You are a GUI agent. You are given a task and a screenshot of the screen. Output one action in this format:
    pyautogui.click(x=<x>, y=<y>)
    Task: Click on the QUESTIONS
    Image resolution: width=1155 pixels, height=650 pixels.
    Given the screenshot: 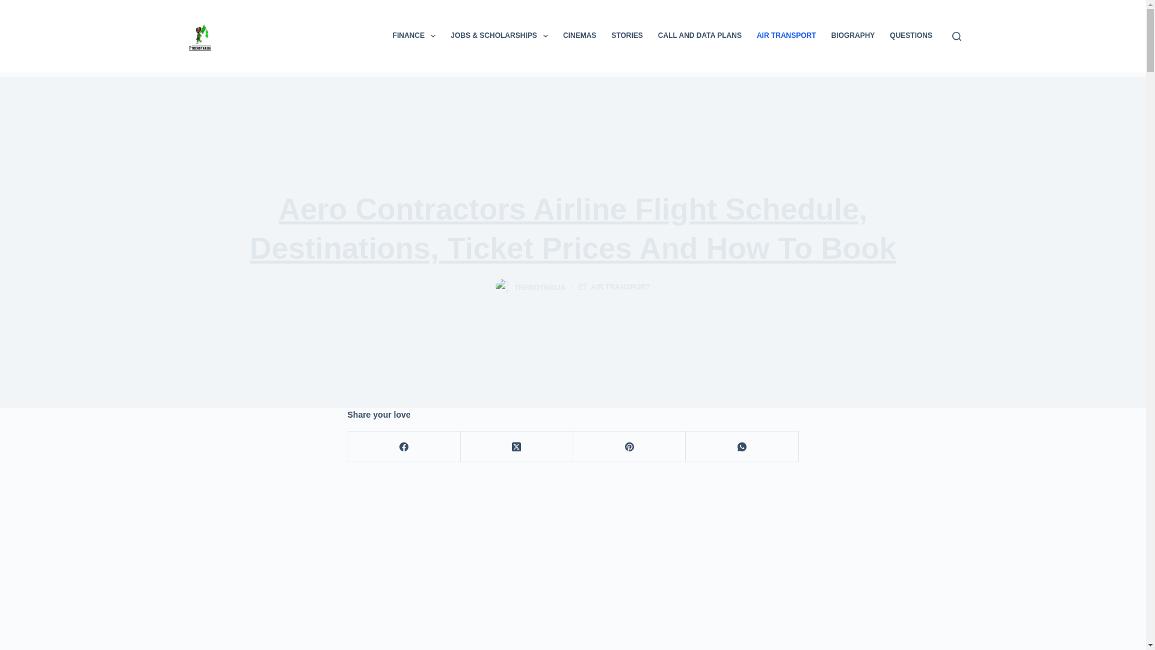 What is the action you would take?
    pyautogui.click(x=911, y=36)
    